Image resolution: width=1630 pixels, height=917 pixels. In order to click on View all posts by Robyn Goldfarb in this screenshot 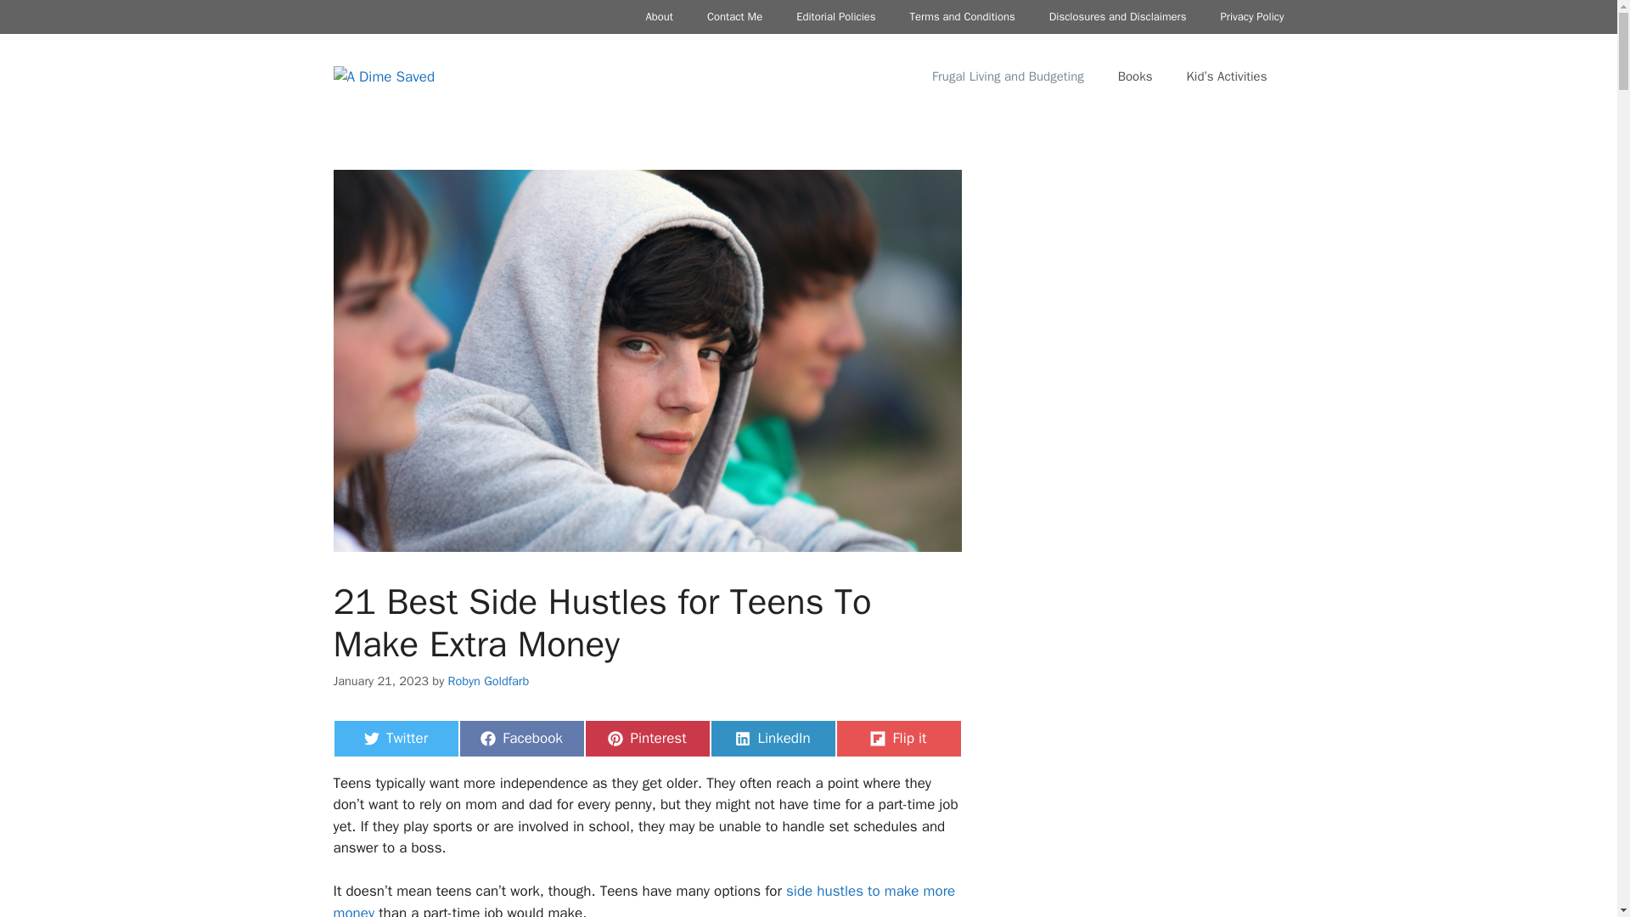, I will do `click(644, 899)`.